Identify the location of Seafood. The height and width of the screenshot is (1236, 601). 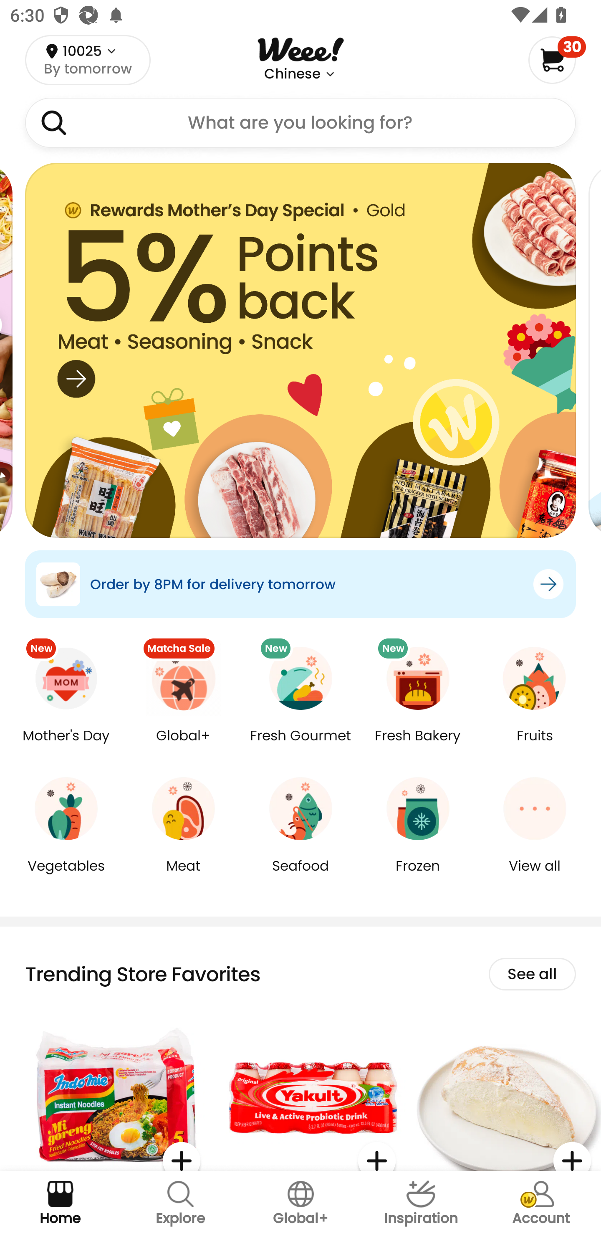
(300, 876).